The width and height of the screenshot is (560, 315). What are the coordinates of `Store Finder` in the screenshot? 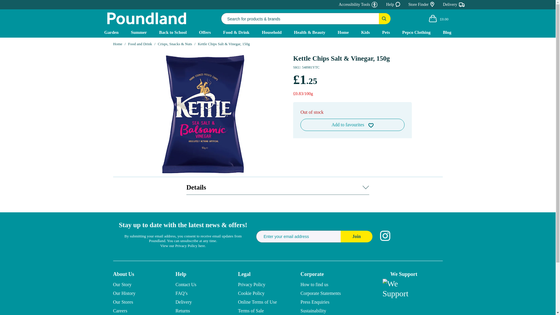 It's located at (422, 6).